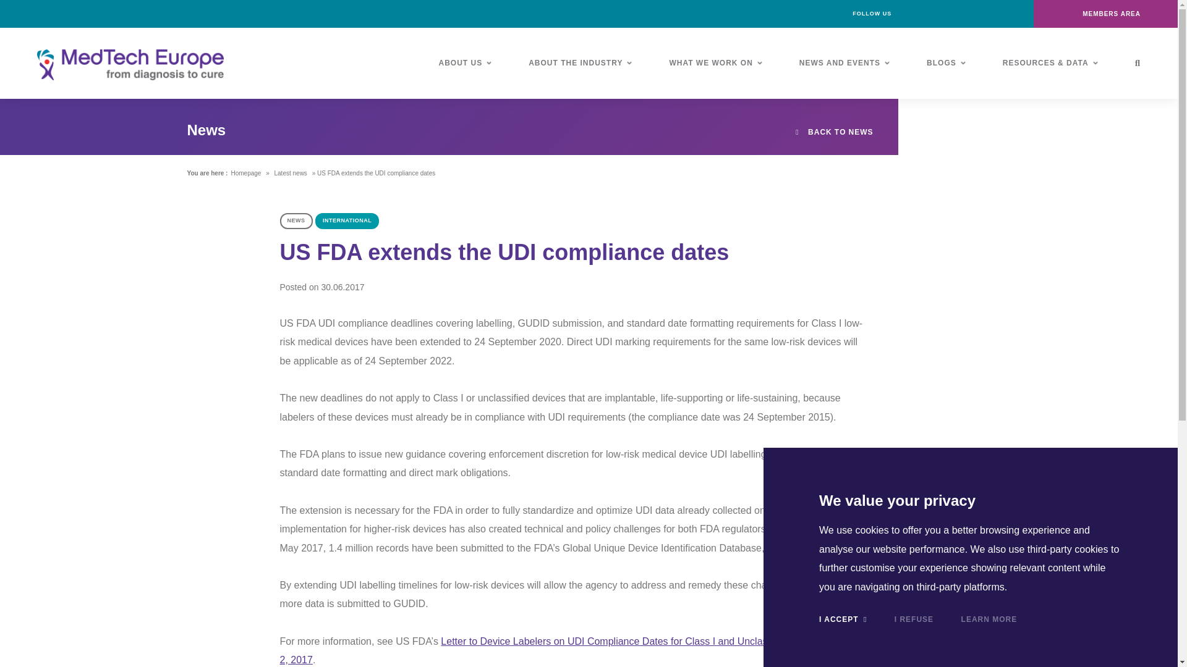 The width and height of the screenshot is (1187, 667). What do you see at coordinates (981, 663) in the screenshot?
I see `Share on Facebook` at bounding box center [981, 663].